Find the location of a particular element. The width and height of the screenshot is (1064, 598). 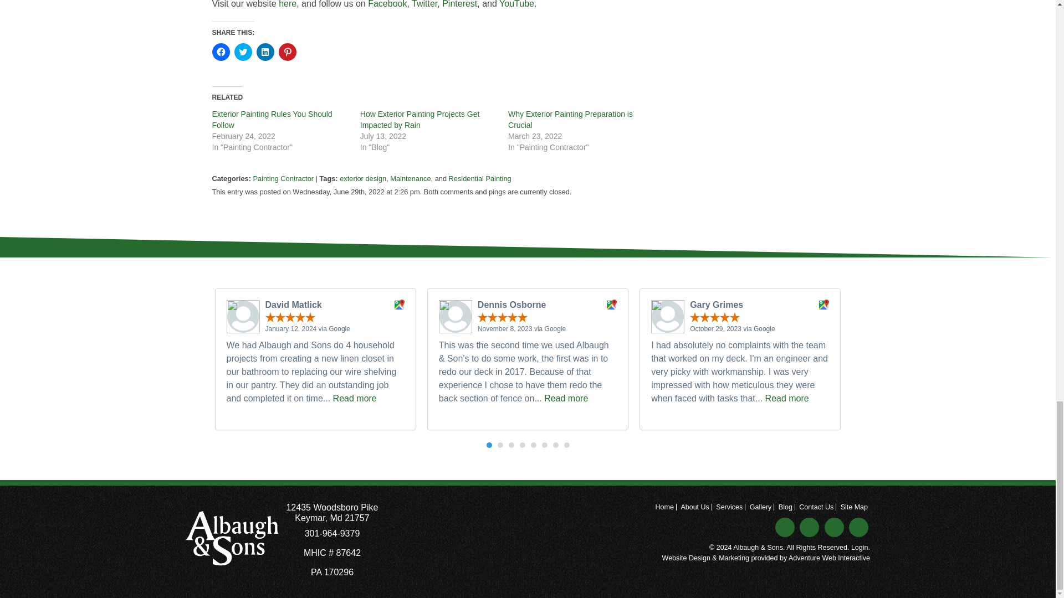

How Exterior Painting Projects Get Impacted by Rain is located at coordinates (420, 120).